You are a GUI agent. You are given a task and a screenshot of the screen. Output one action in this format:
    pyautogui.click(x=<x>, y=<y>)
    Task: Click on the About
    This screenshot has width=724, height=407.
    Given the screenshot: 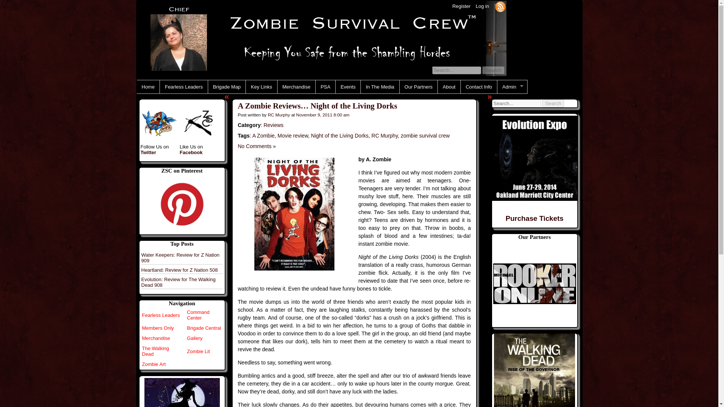 What is the action you would take?
    pyautogui.click(x=449, y=87)
    